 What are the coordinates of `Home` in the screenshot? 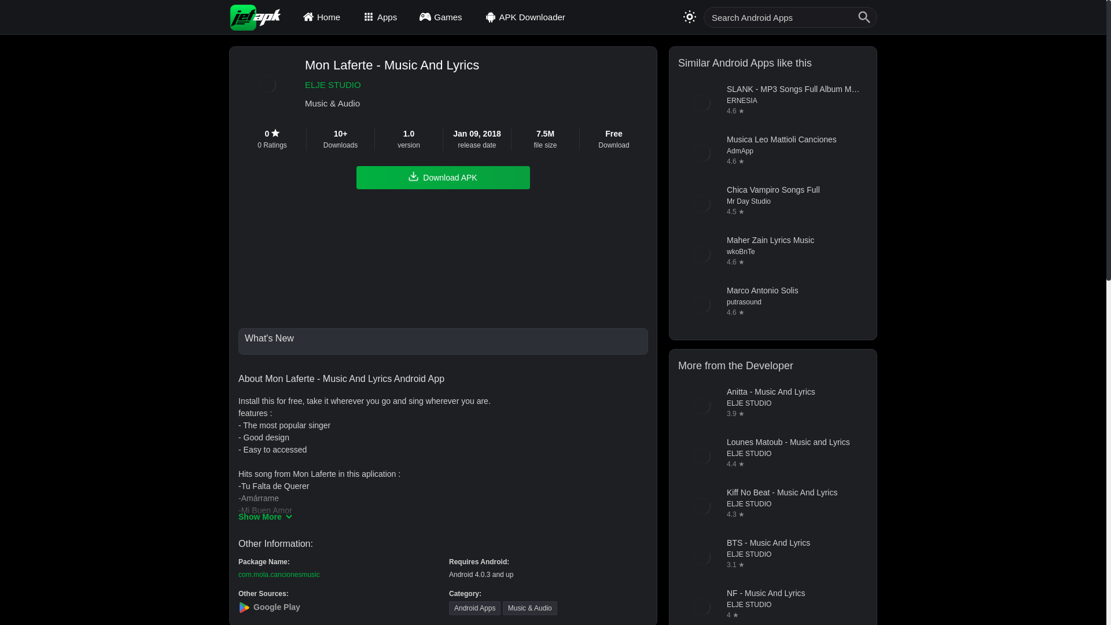 It's located at (323, 17).